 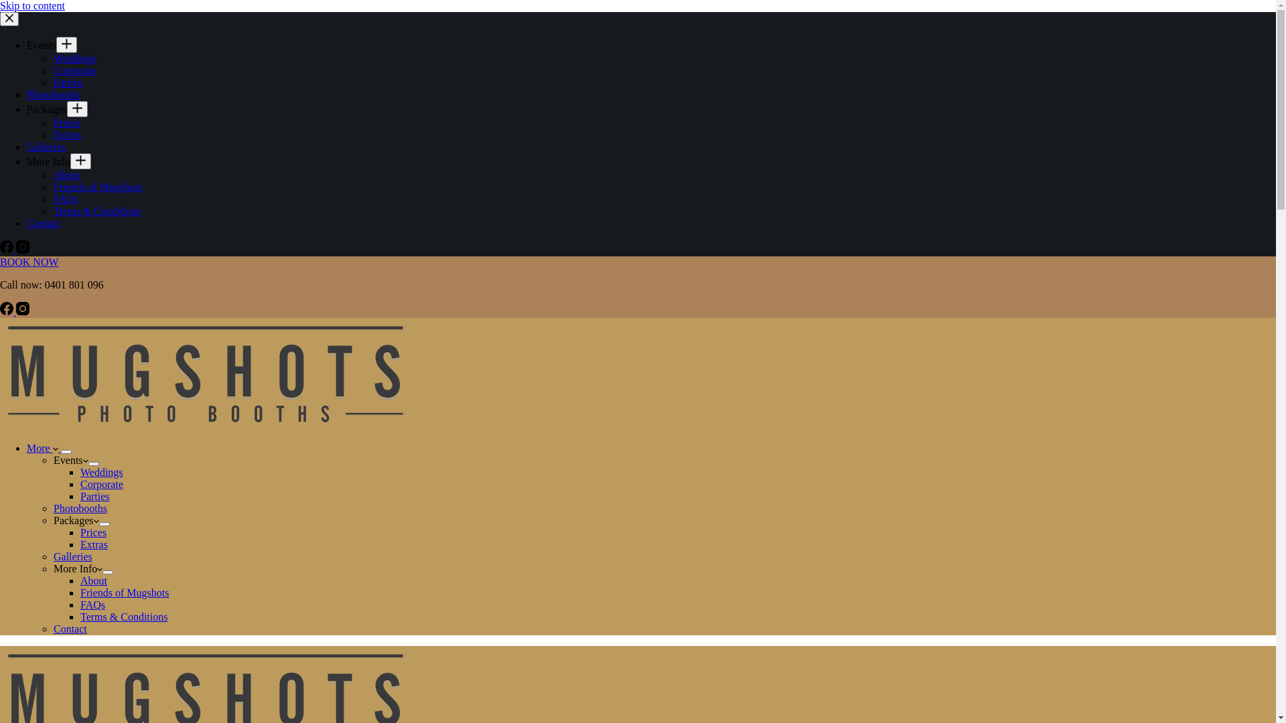 What do you see at coordinates (75, 71) in the screenshot?
I see `Corporate` at bounding box center [75, 71].